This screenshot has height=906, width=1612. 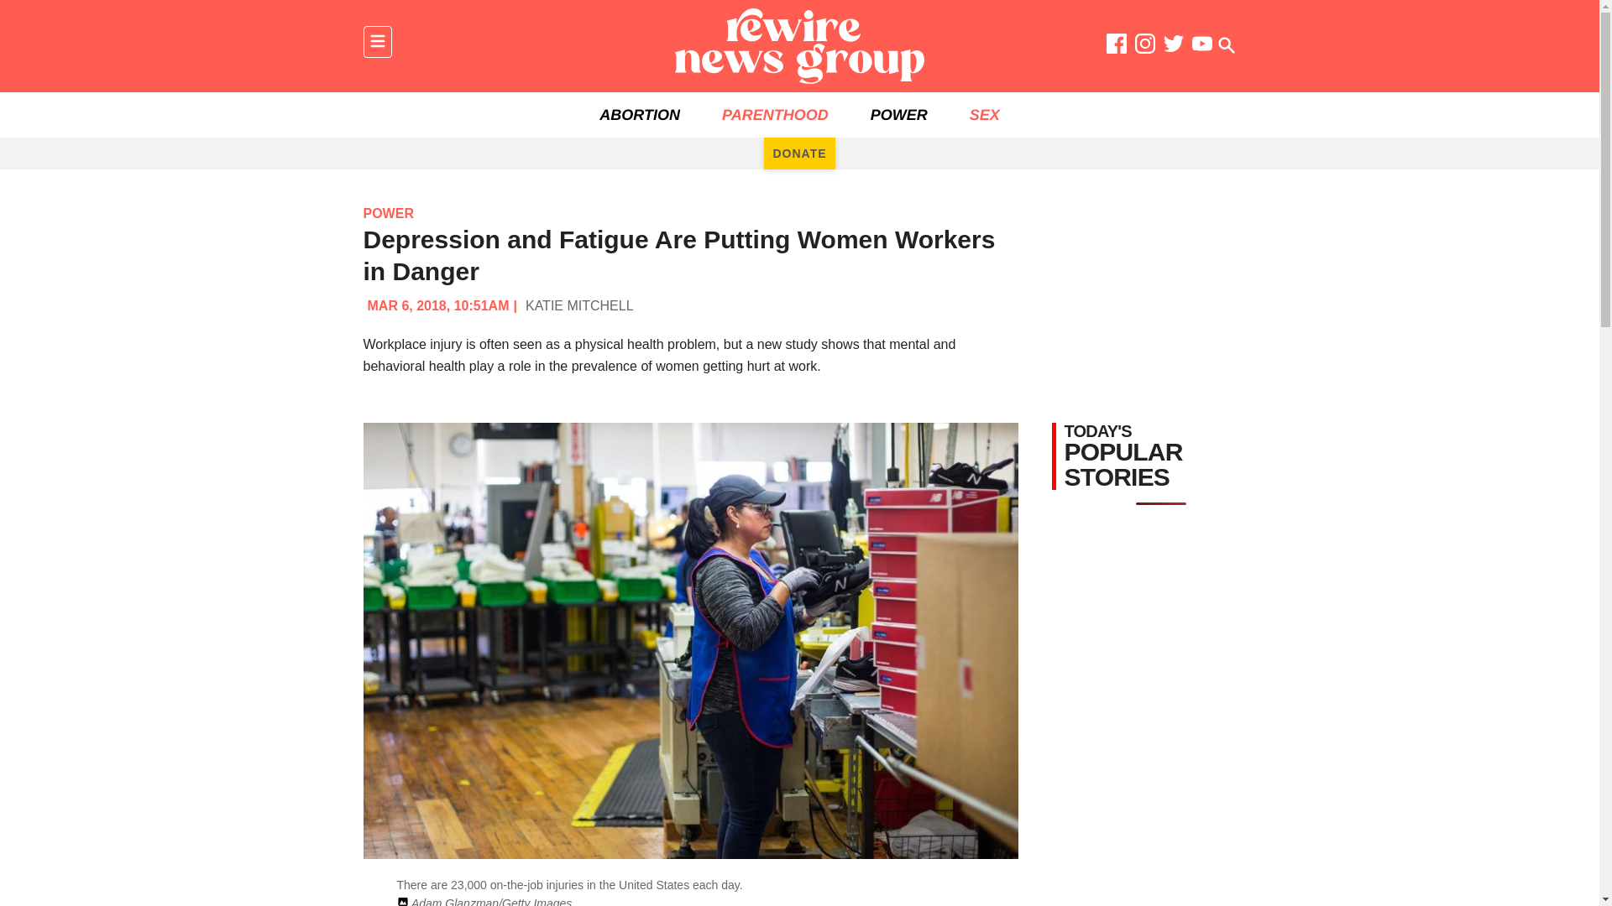 I want to click on POWER, so click(x=388, y=213).